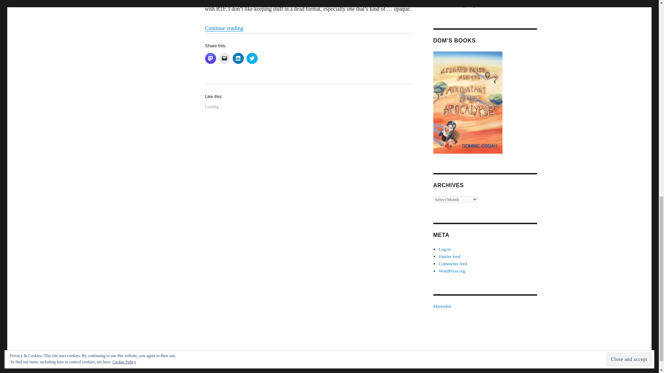 The width and height of the screenshot is (664, 373). I want to click on Click to share on LinkedIn, so click(238, 58).